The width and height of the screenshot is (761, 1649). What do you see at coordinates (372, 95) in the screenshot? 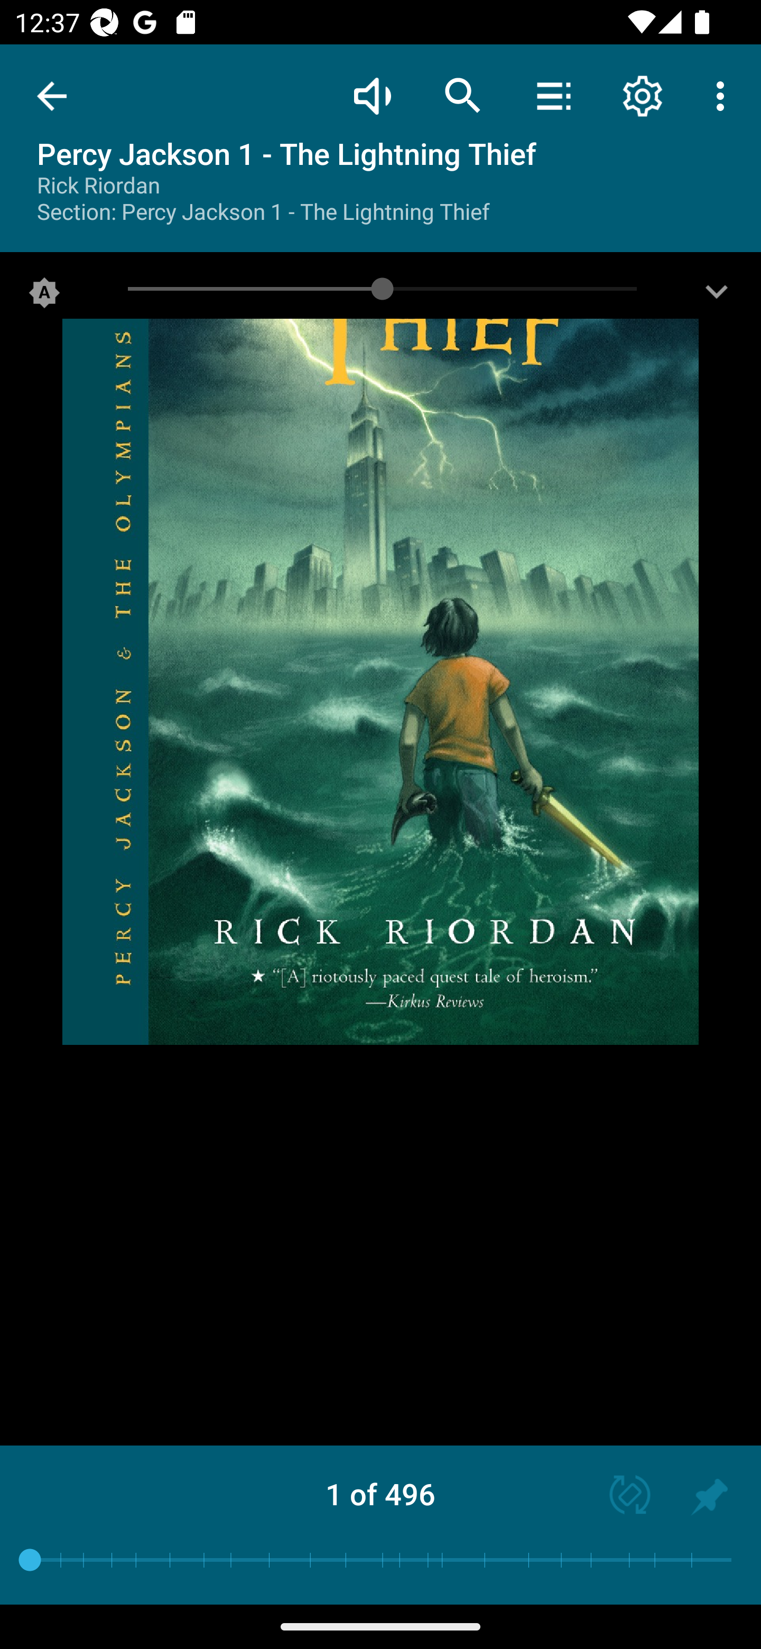
I see `Read aloud` at bounding box center [372, 95].